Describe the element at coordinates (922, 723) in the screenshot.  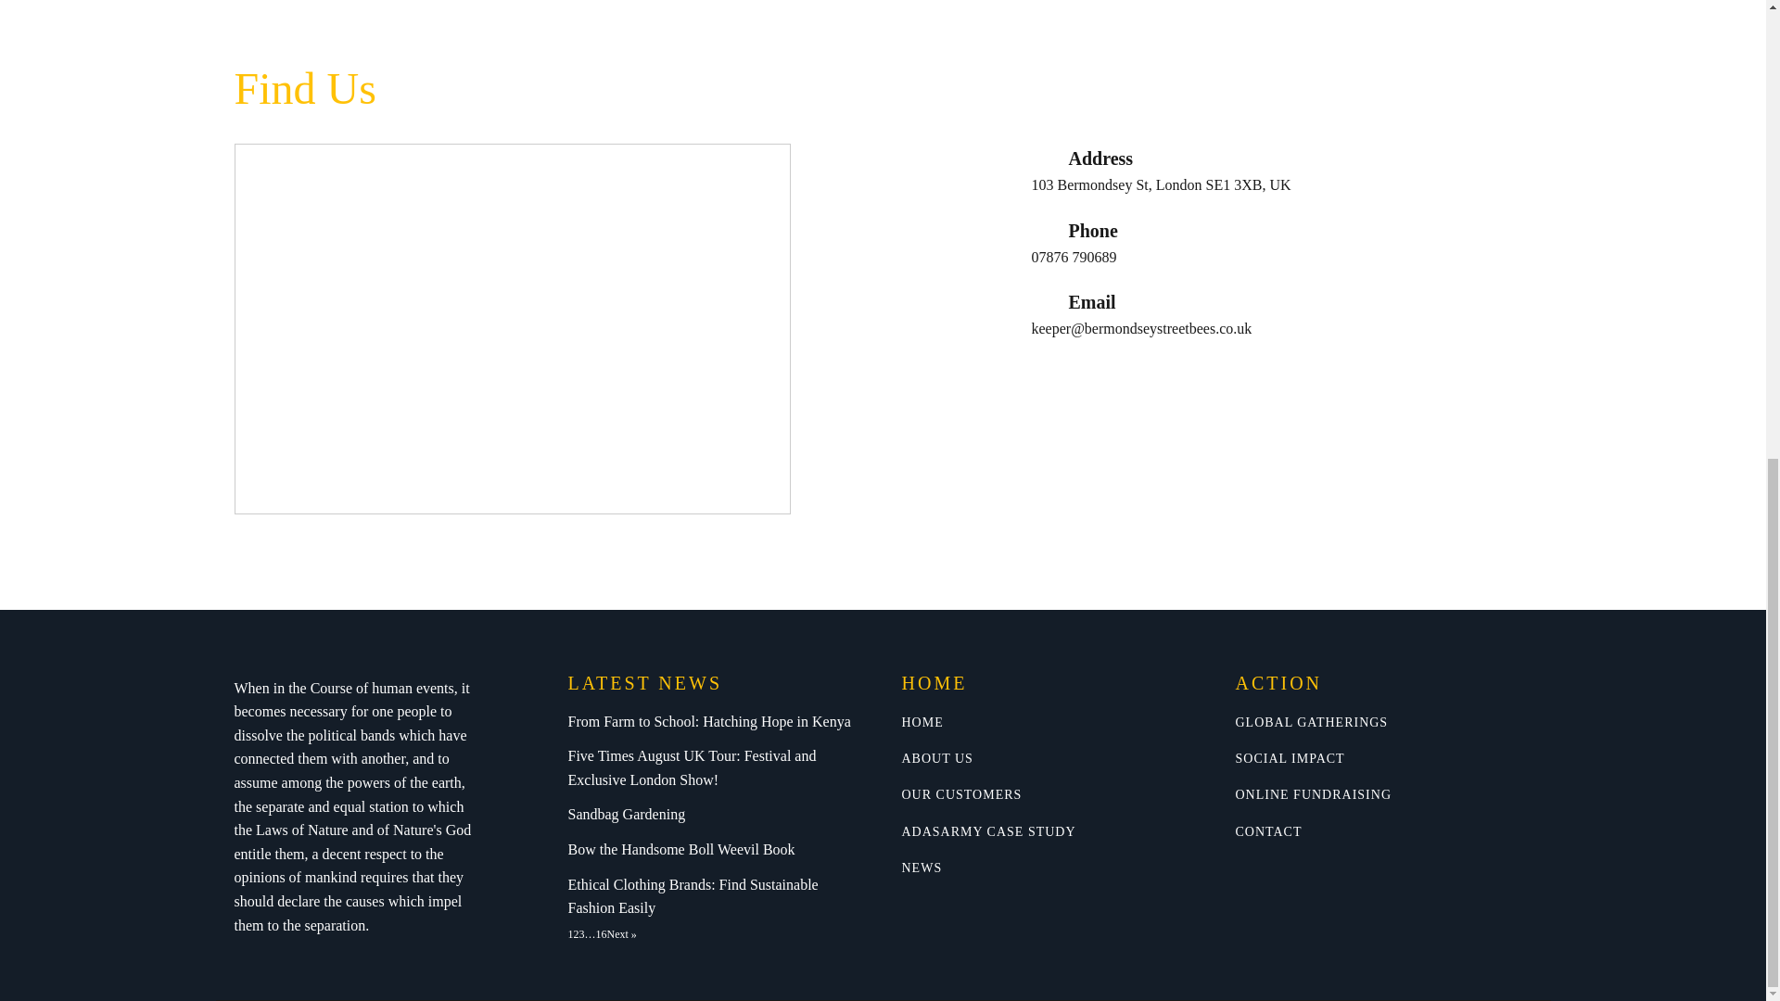
I see `HOME` at that location.